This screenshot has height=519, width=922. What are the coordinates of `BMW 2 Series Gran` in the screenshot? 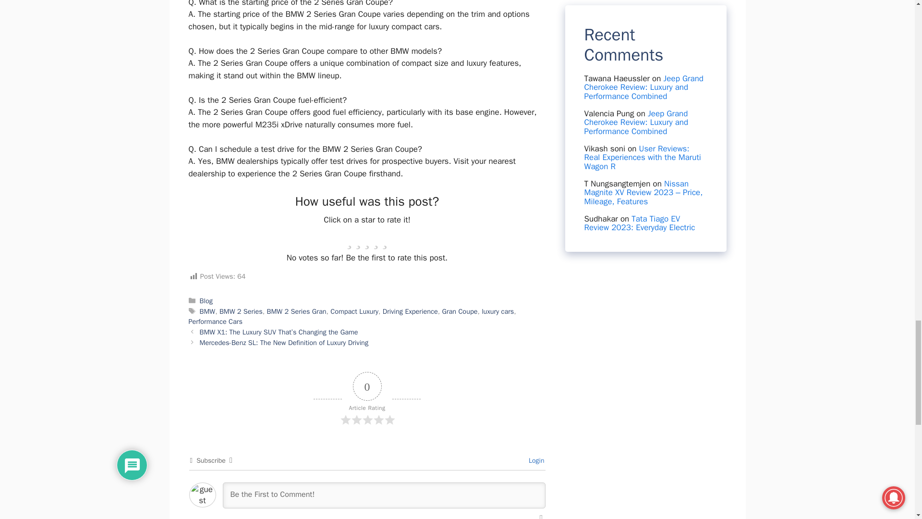 It's located at (297, 311).